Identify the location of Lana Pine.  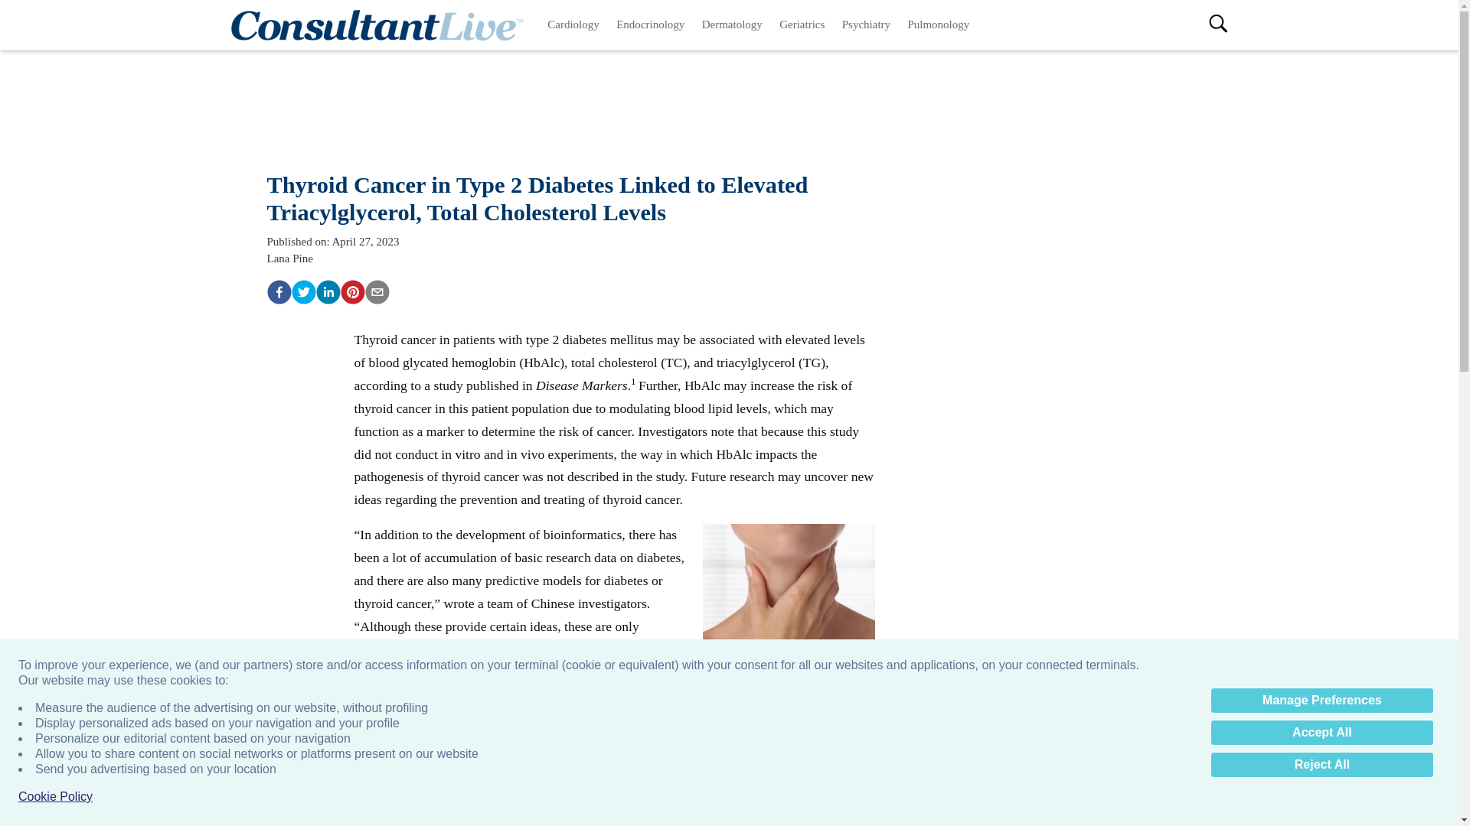
(289, 259).